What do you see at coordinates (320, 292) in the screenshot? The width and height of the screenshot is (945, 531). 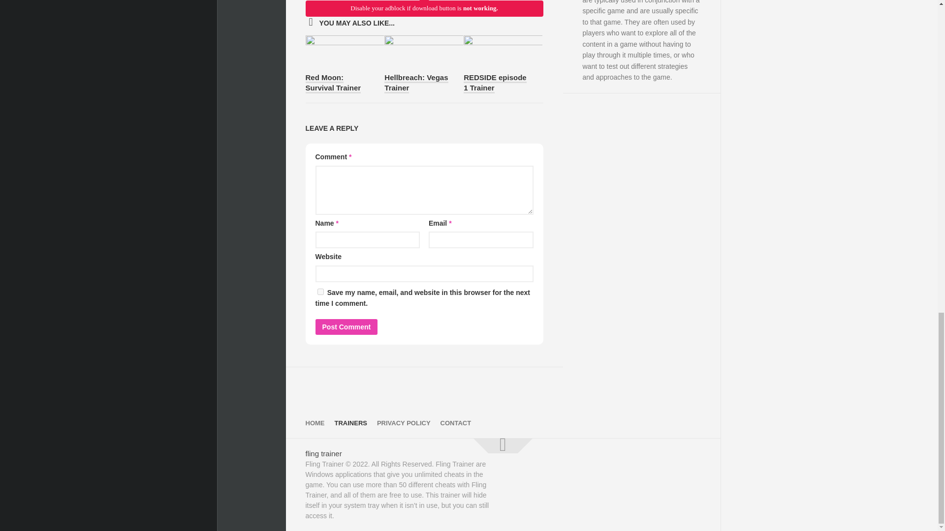 I see `yes` at bounding box center [320, 292].